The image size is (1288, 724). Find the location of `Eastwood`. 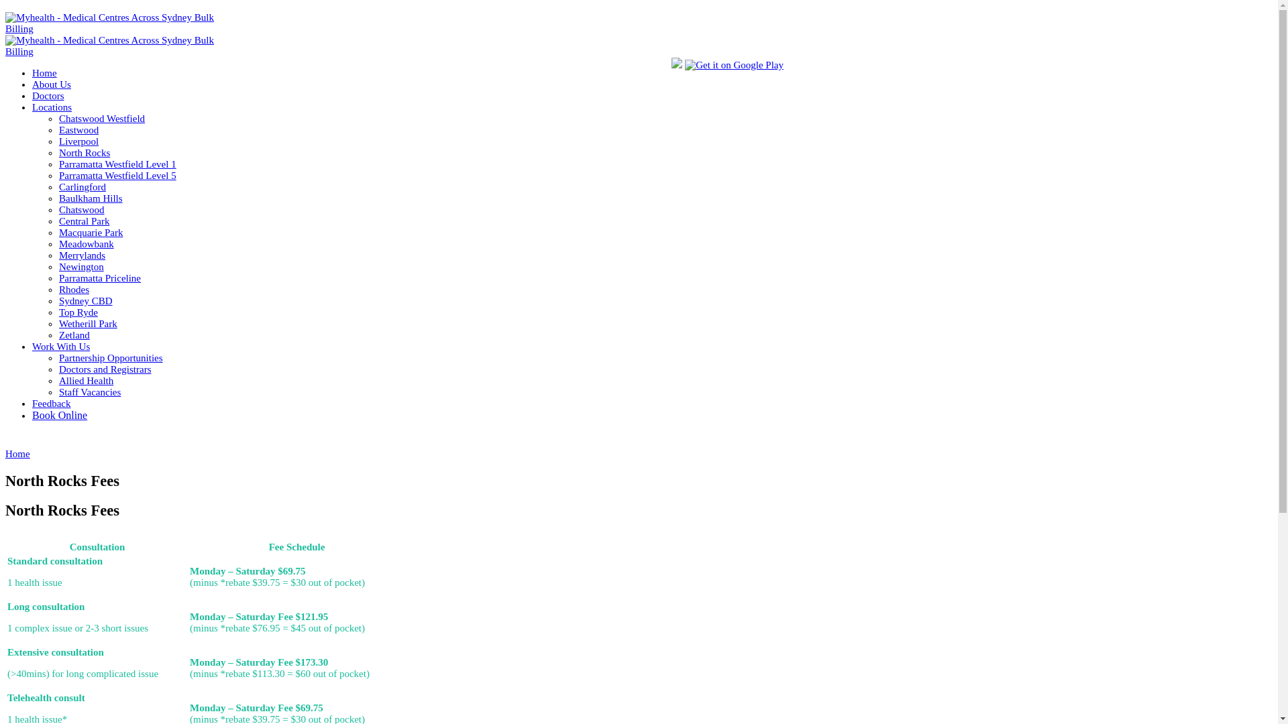

Eastwood is located at coordinates (79, 130).